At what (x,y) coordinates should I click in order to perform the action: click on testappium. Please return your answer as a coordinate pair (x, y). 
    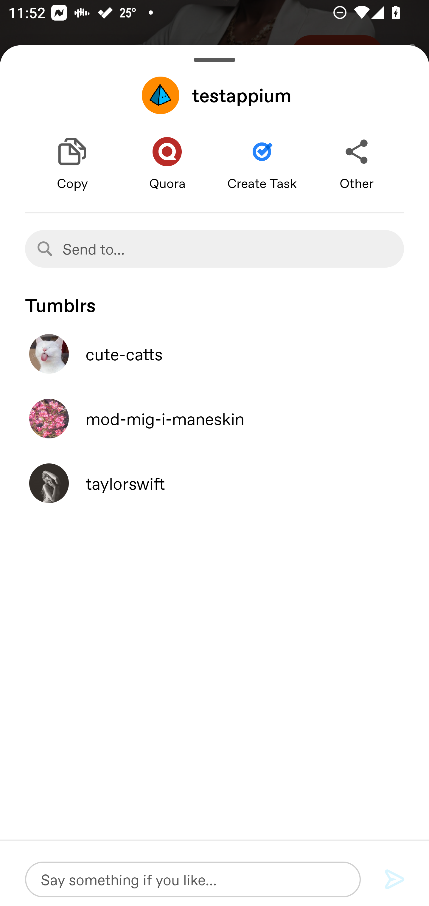
    Looking at the image, I should click on (214, 95).